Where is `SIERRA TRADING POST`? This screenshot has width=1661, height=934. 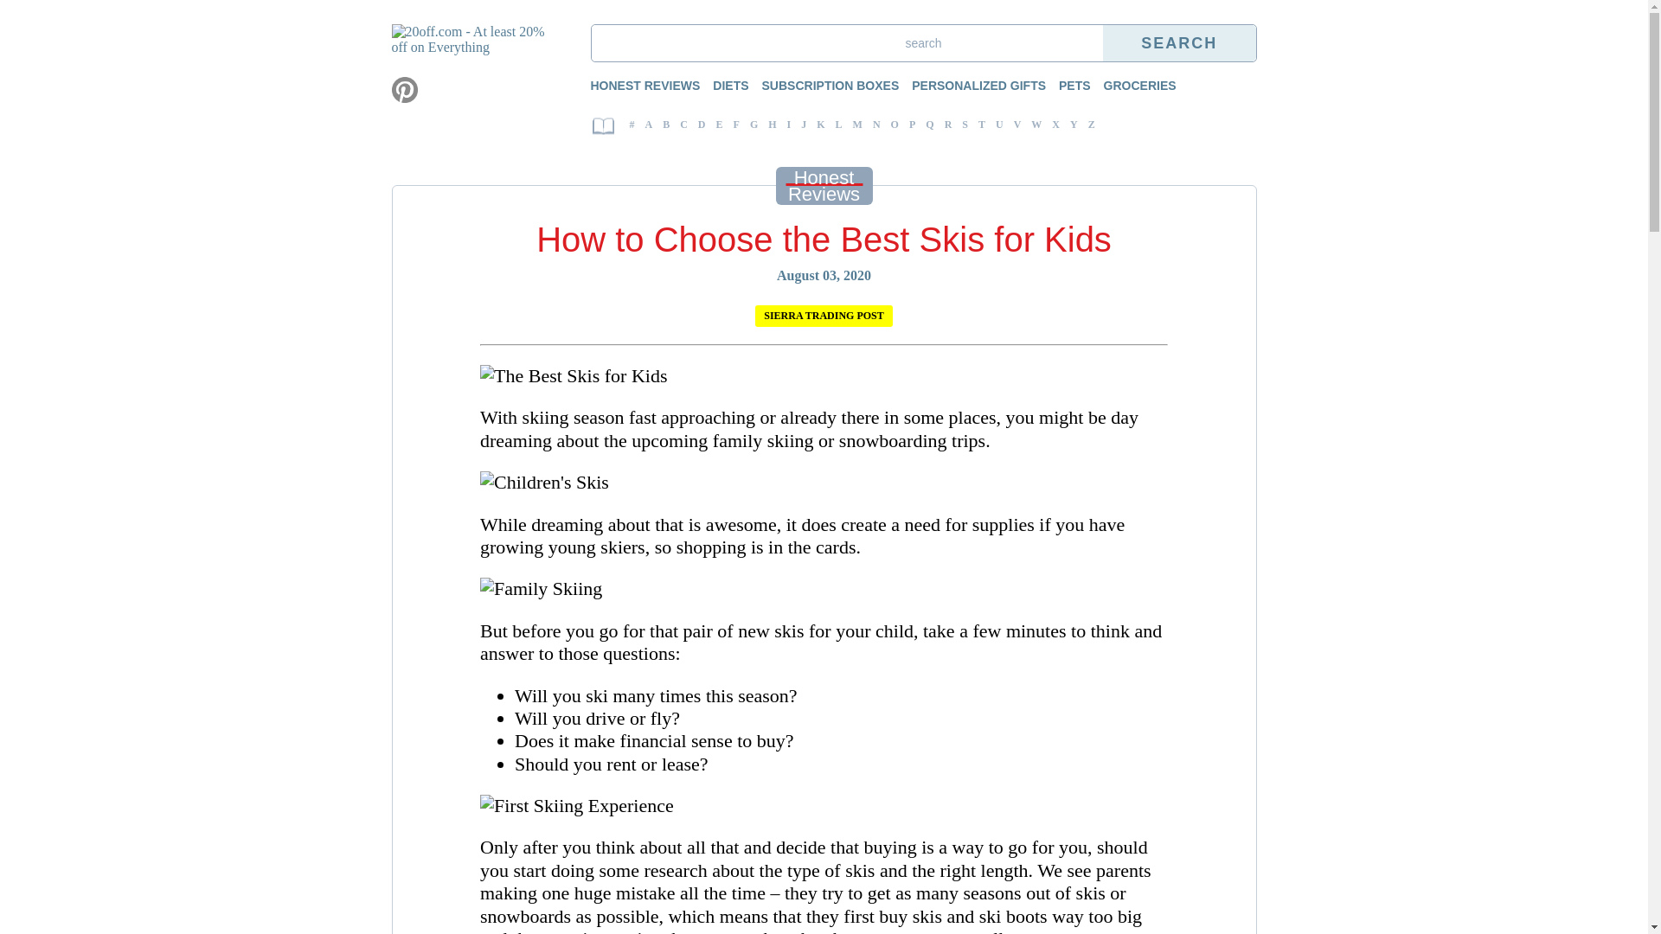
SIERRA TRADING POST is located at coordinates (824, 317).